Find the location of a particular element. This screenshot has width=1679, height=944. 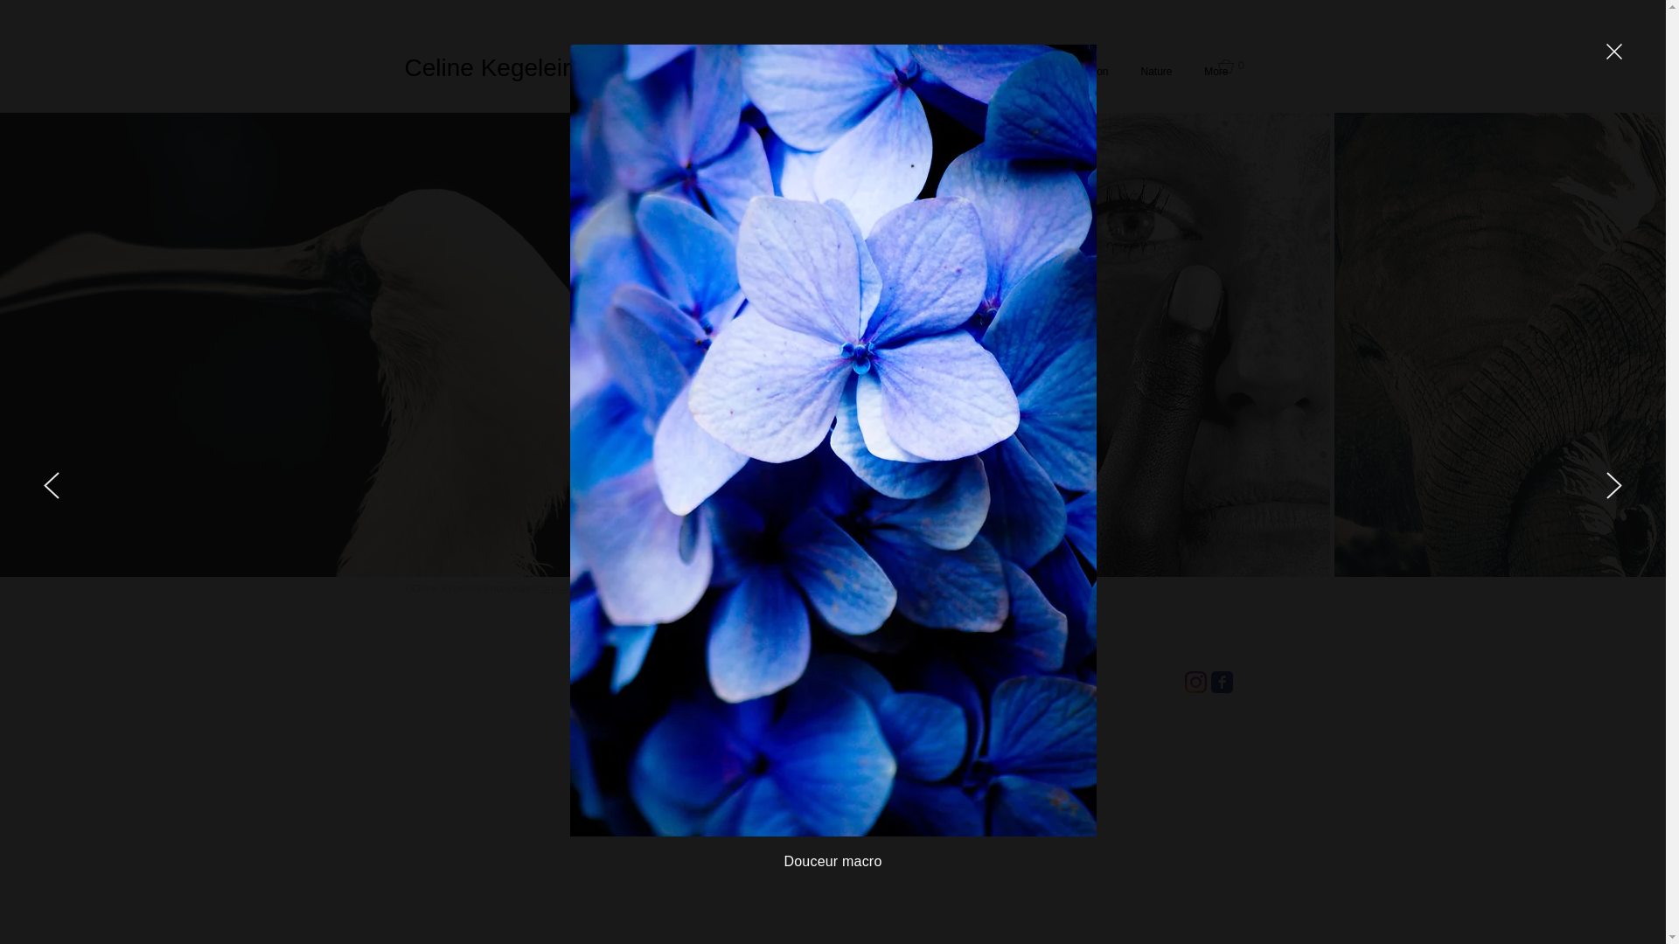

Home is located at coordinates (685, 72).